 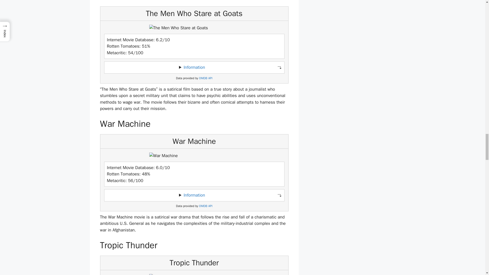 What do you see at coordinates (194, 67) in the screenshot?
I see `Information` at bounding box center [194, 67].